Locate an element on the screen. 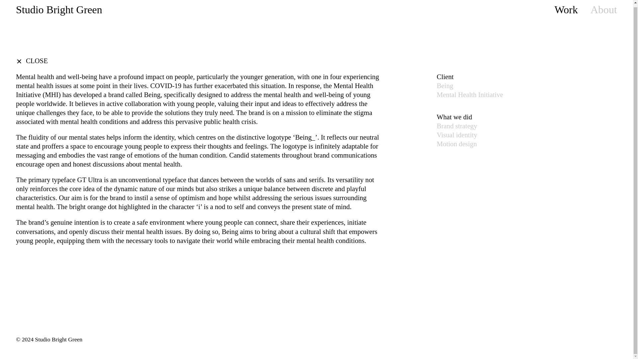 Image resolution: width=638 pixels, height=359 pixels. CLOSE is located at coordinates (32, 61).